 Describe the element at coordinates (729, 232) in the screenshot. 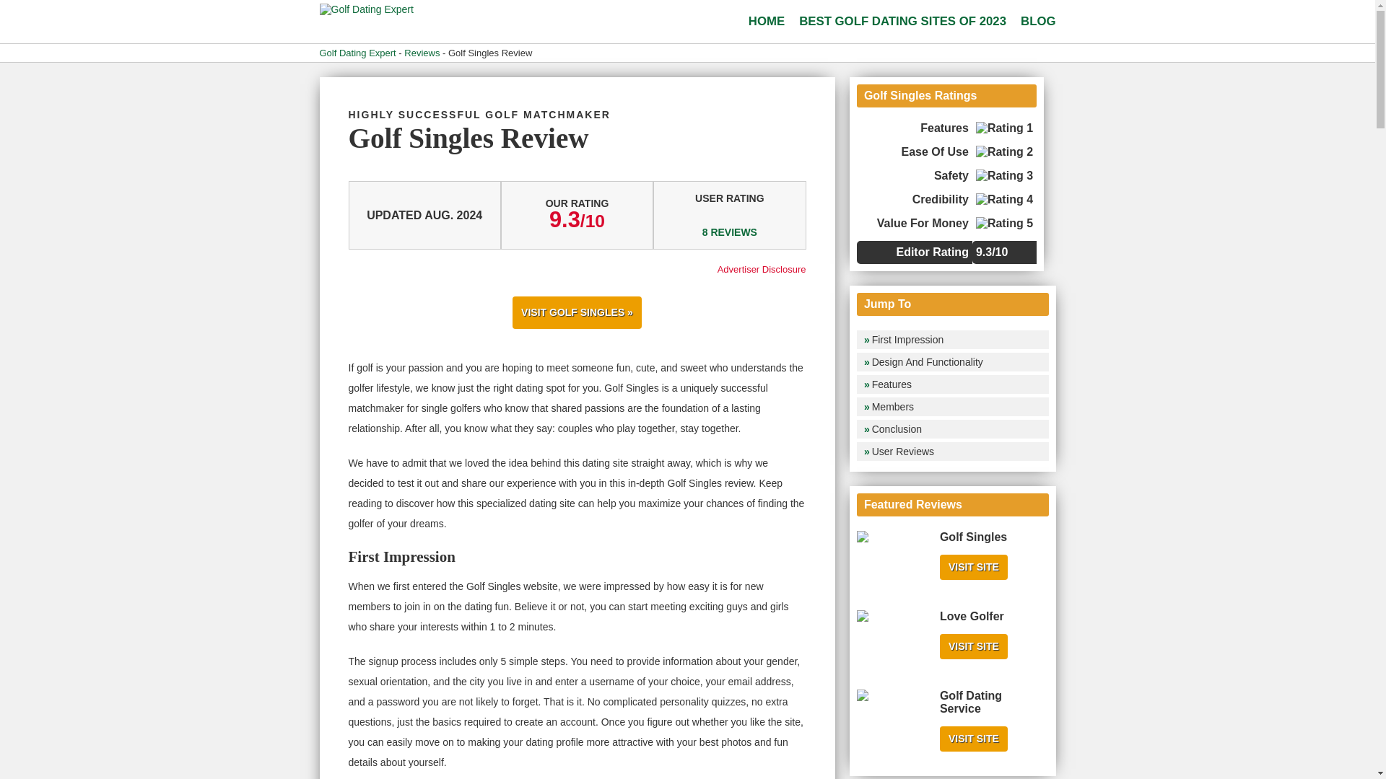

I see `8 REVIEWS` at that location.